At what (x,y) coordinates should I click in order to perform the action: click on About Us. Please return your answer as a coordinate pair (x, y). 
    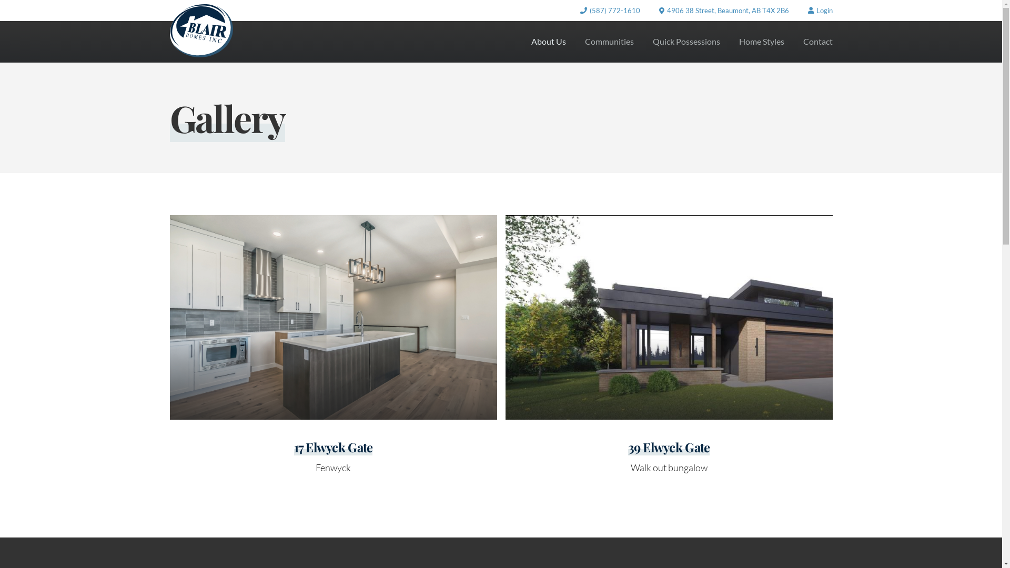
    Looking at the image, I should click on (549, 42).